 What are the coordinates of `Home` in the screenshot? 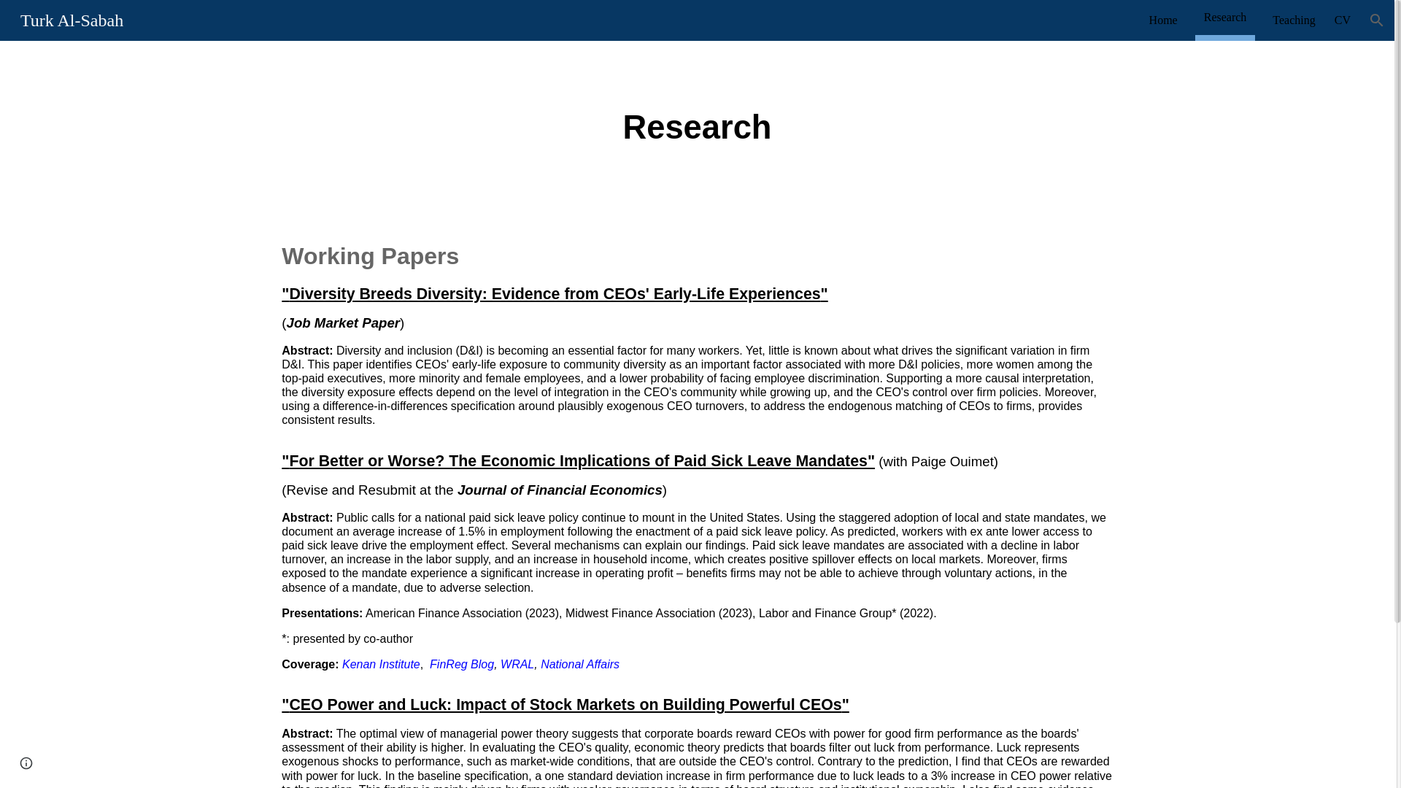 It's located at (1163, 20).